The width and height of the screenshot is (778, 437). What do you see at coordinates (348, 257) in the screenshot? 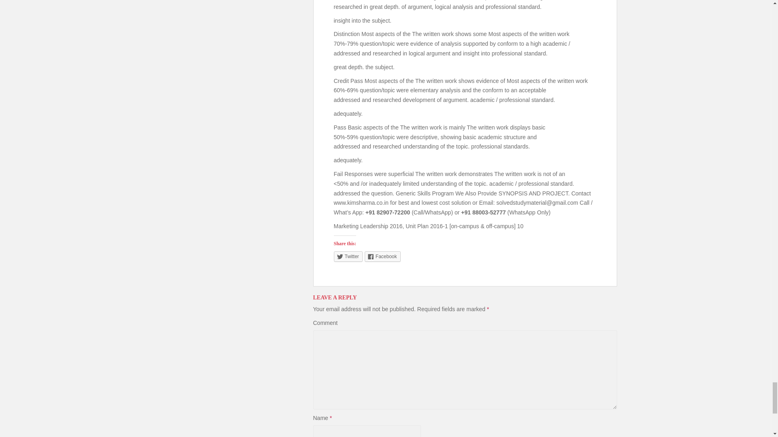
I see `Twitter` at bounding box center [348, 257].